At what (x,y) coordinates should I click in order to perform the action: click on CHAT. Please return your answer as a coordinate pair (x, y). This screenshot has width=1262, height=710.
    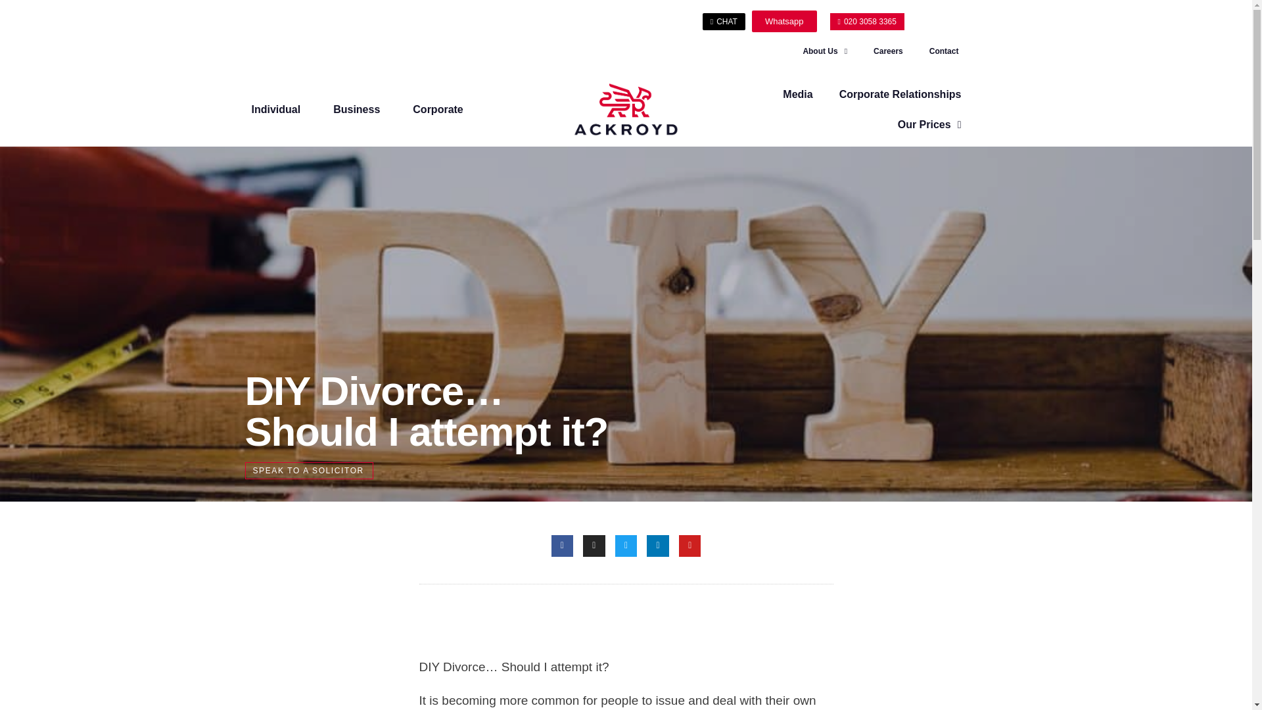
    Looking at the image, I should click on (724, 22).